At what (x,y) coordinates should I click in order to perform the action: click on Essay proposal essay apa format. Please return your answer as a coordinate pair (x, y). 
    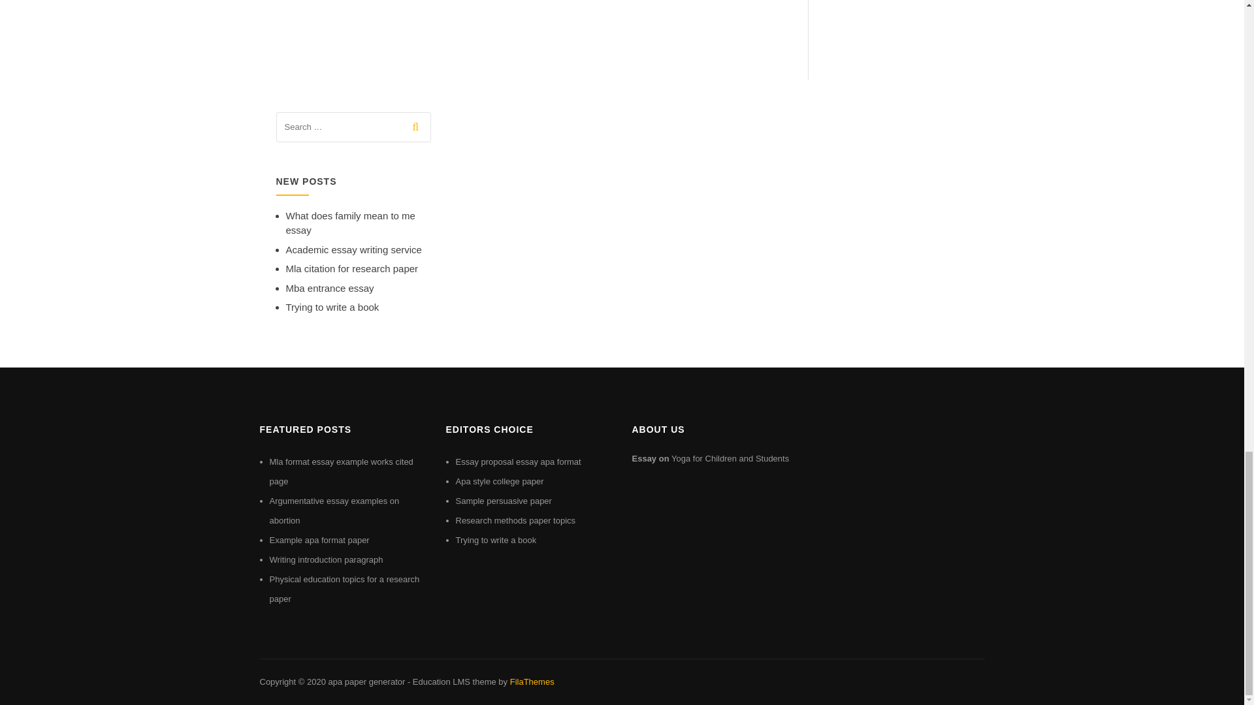
    Looking at the image, I should click on (519, 461).